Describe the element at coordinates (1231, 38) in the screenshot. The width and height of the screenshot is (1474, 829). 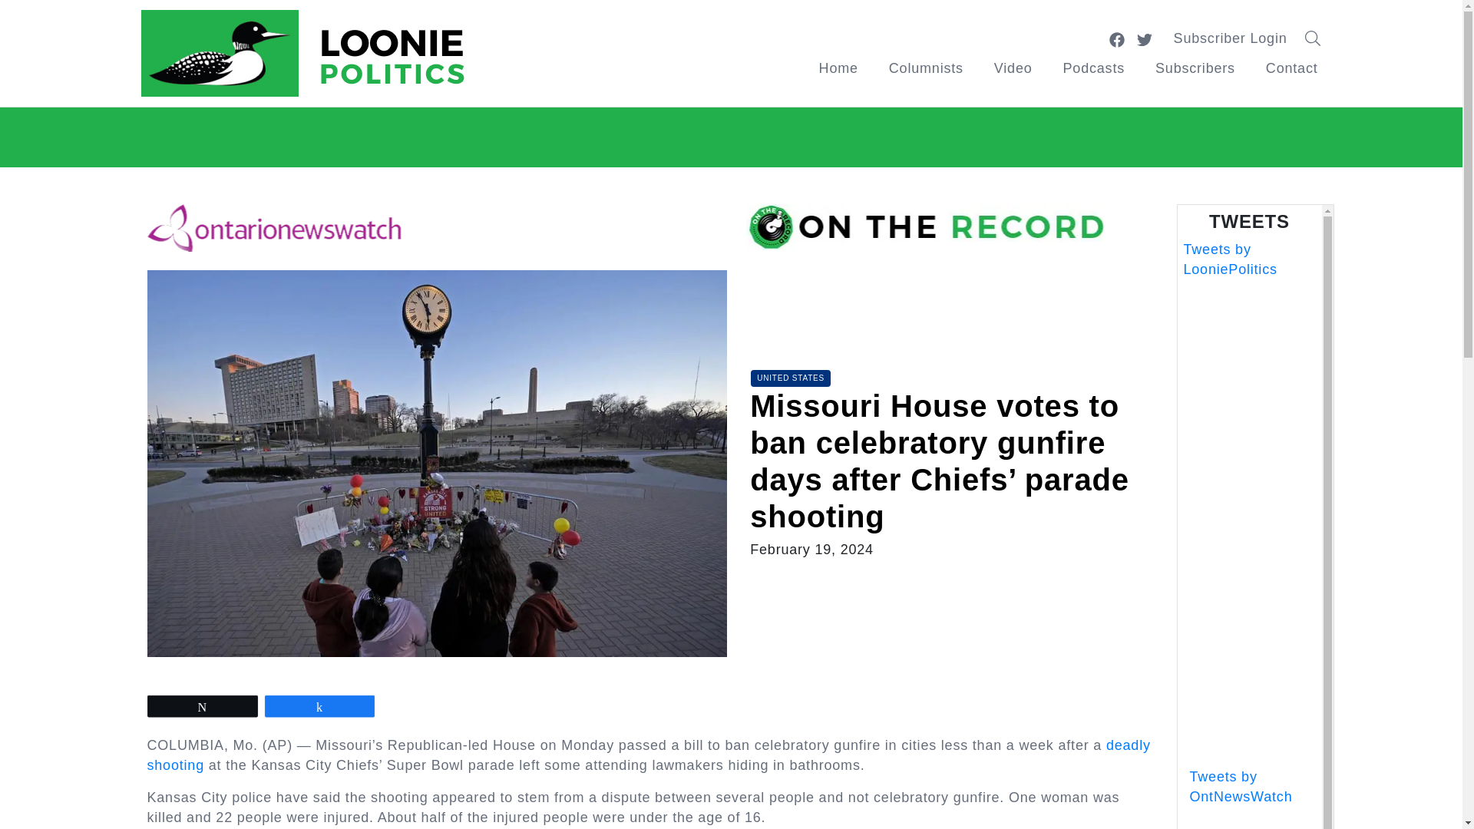
I see `Subscriber Login` at that location.